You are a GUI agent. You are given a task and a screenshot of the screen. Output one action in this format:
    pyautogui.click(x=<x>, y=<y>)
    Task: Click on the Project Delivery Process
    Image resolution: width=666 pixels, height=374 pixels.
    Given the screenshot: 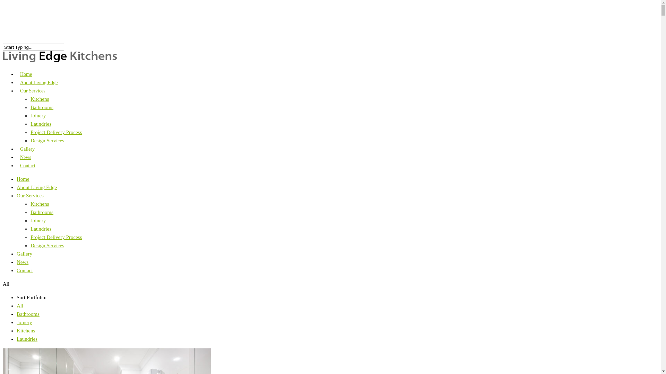 What is the action you would take?
    pyautogui.click(x=56, y=132)
    